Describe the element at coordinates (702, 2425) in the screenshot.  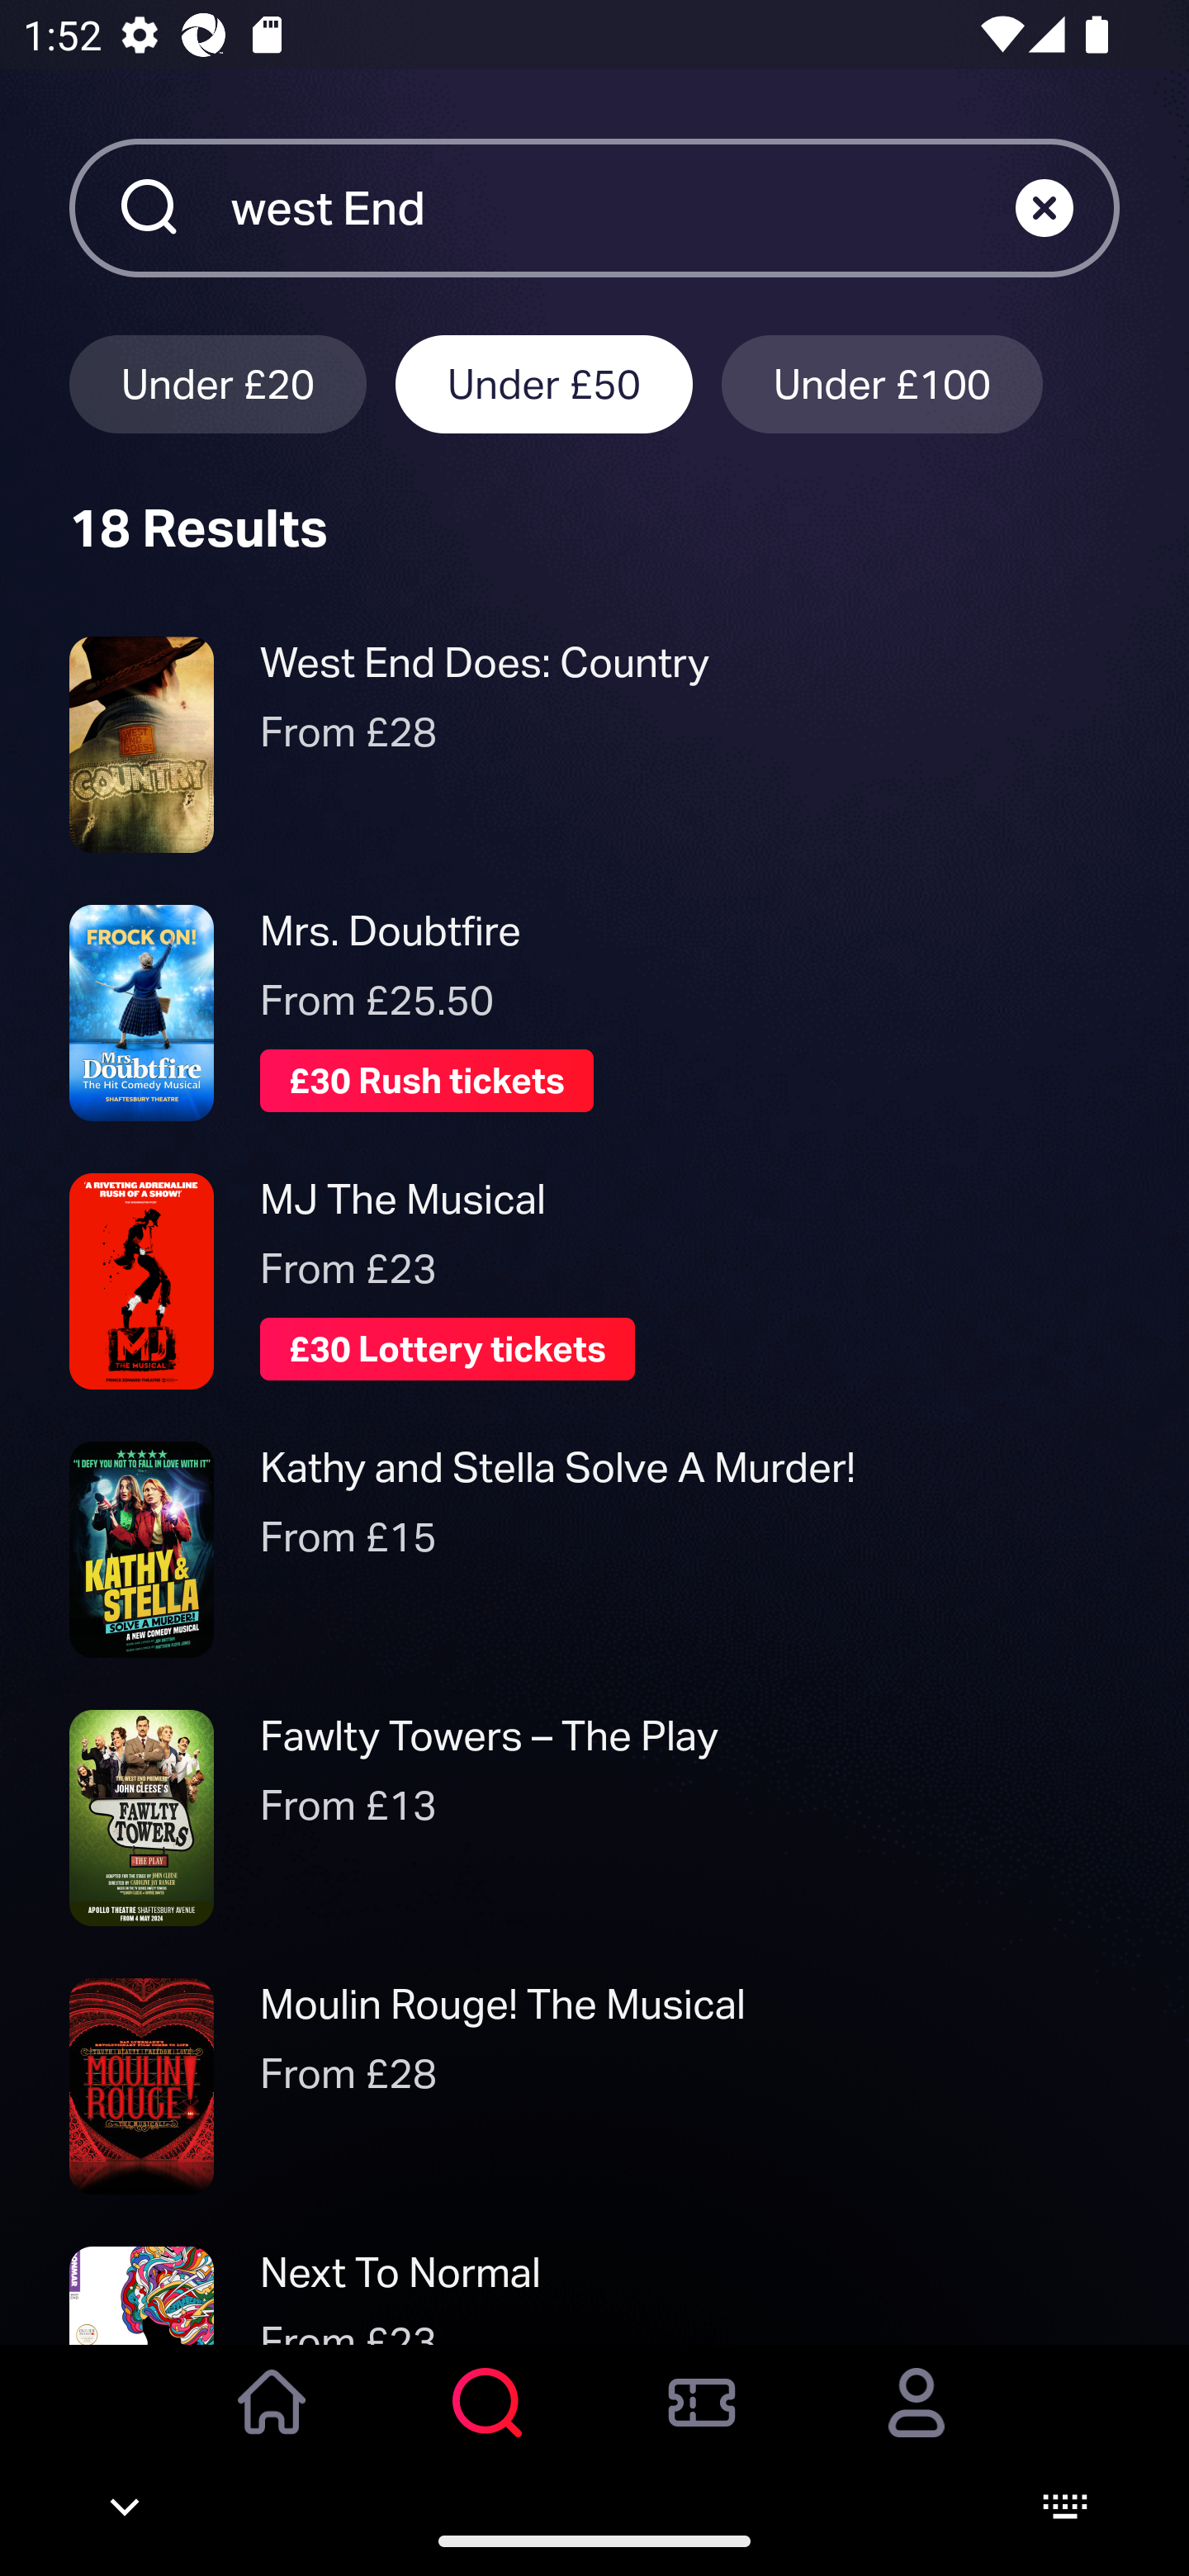
I see `Orders` at that location.